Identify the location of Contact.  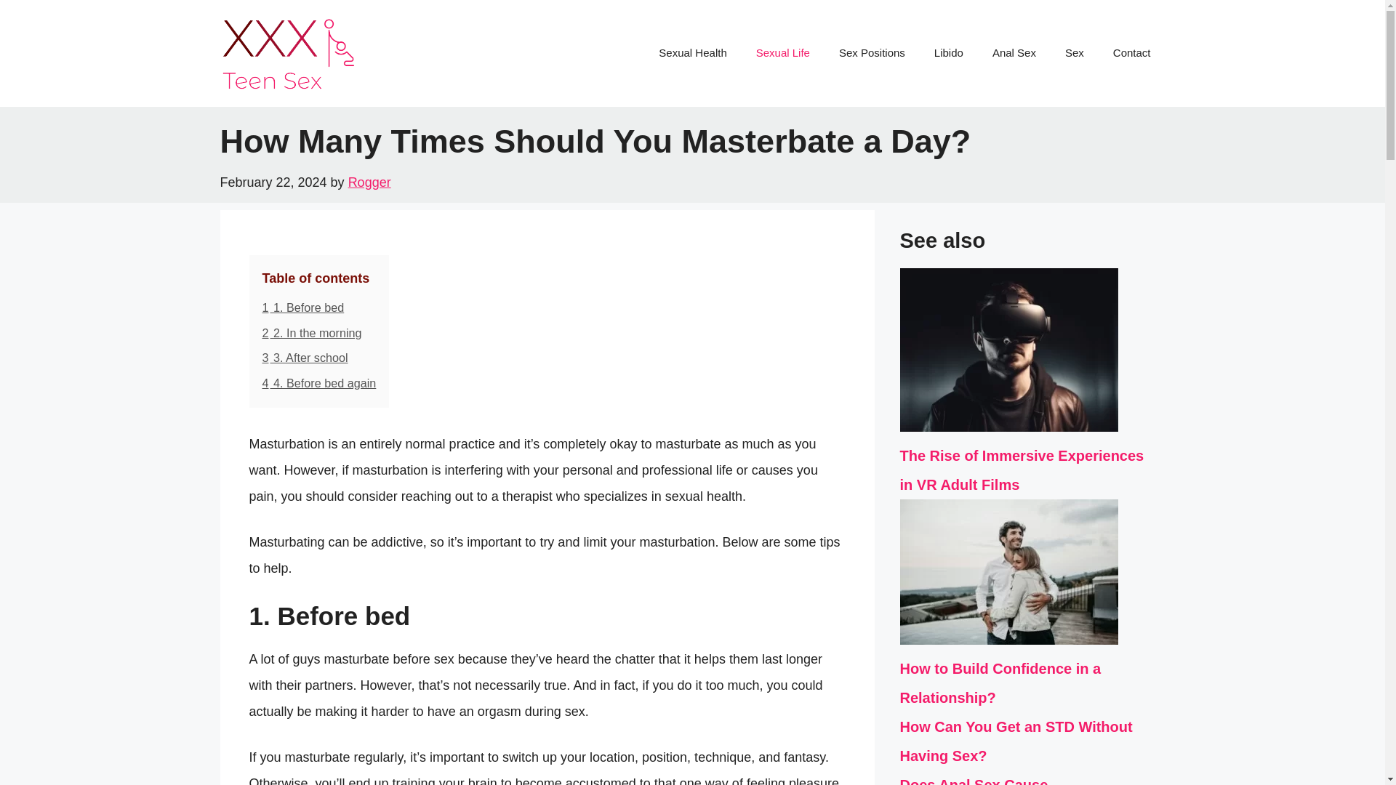
(1132, 52).